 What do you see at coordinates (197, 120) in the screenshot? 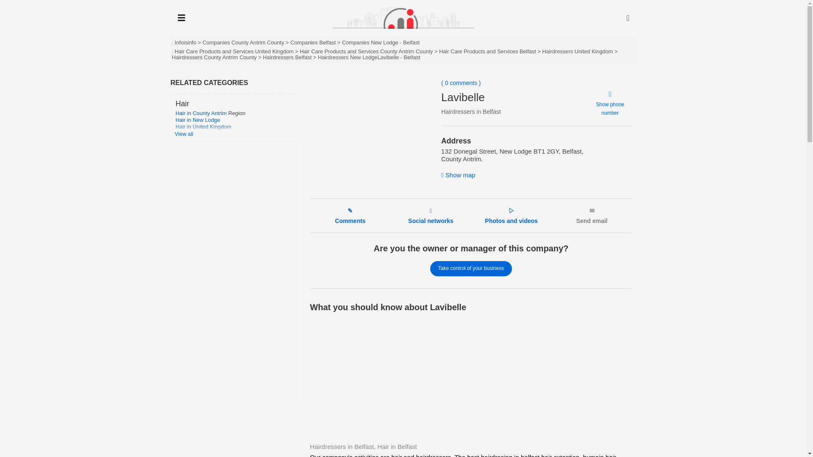
I see `Hair in New Lodge` at bounding box center [197, 120].